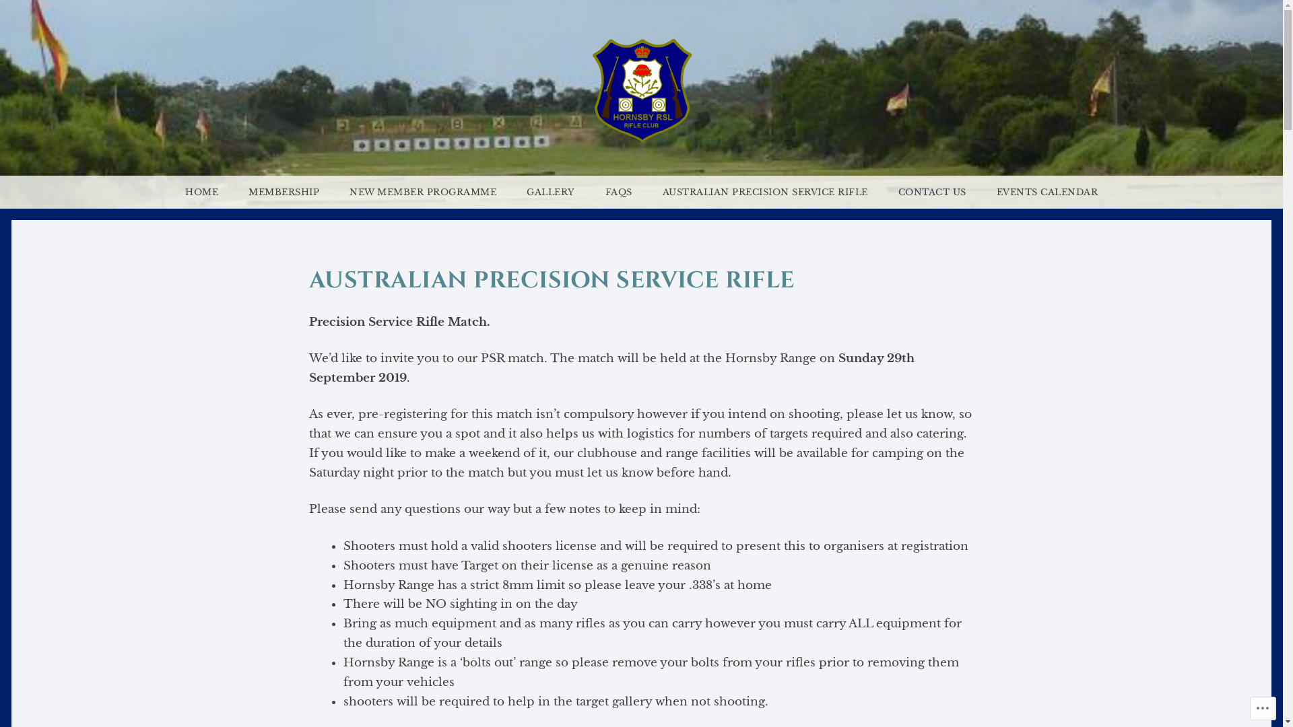  What do you see at coordinates (284, 193) in the screenshot?
I see `MEMBERSHIP` at bounding box center [284, 193].